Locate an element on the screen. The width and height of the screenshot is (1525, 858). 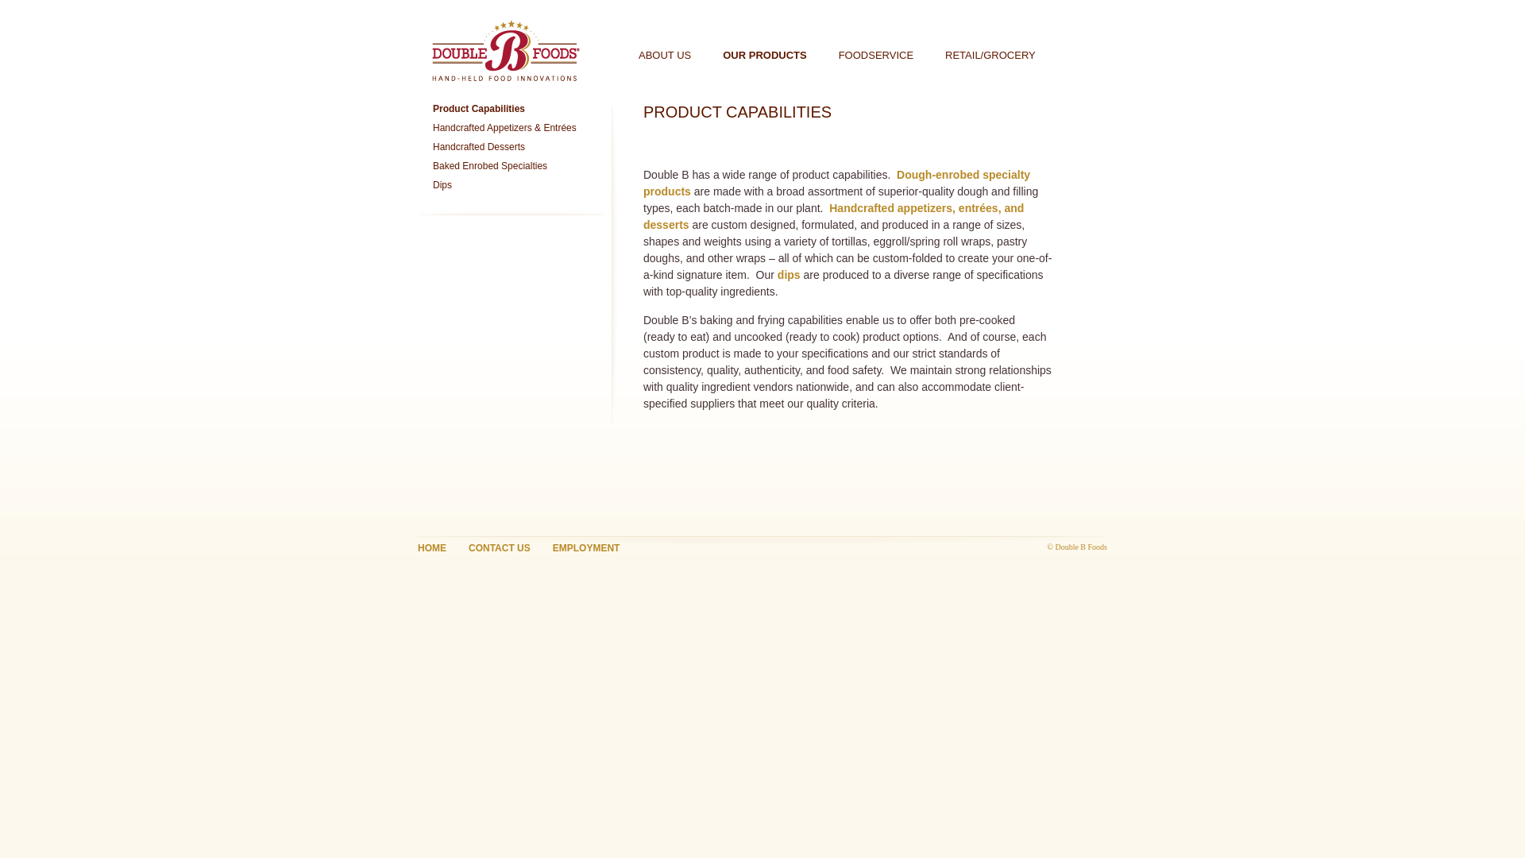
Dips is located at coordinates (442, 184).